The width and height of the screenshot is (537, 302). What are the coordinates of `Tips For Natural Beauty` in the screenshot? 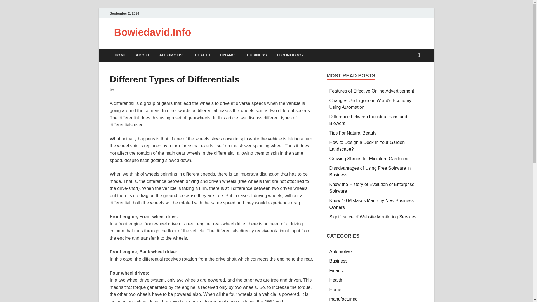 It's located at (353, 133).